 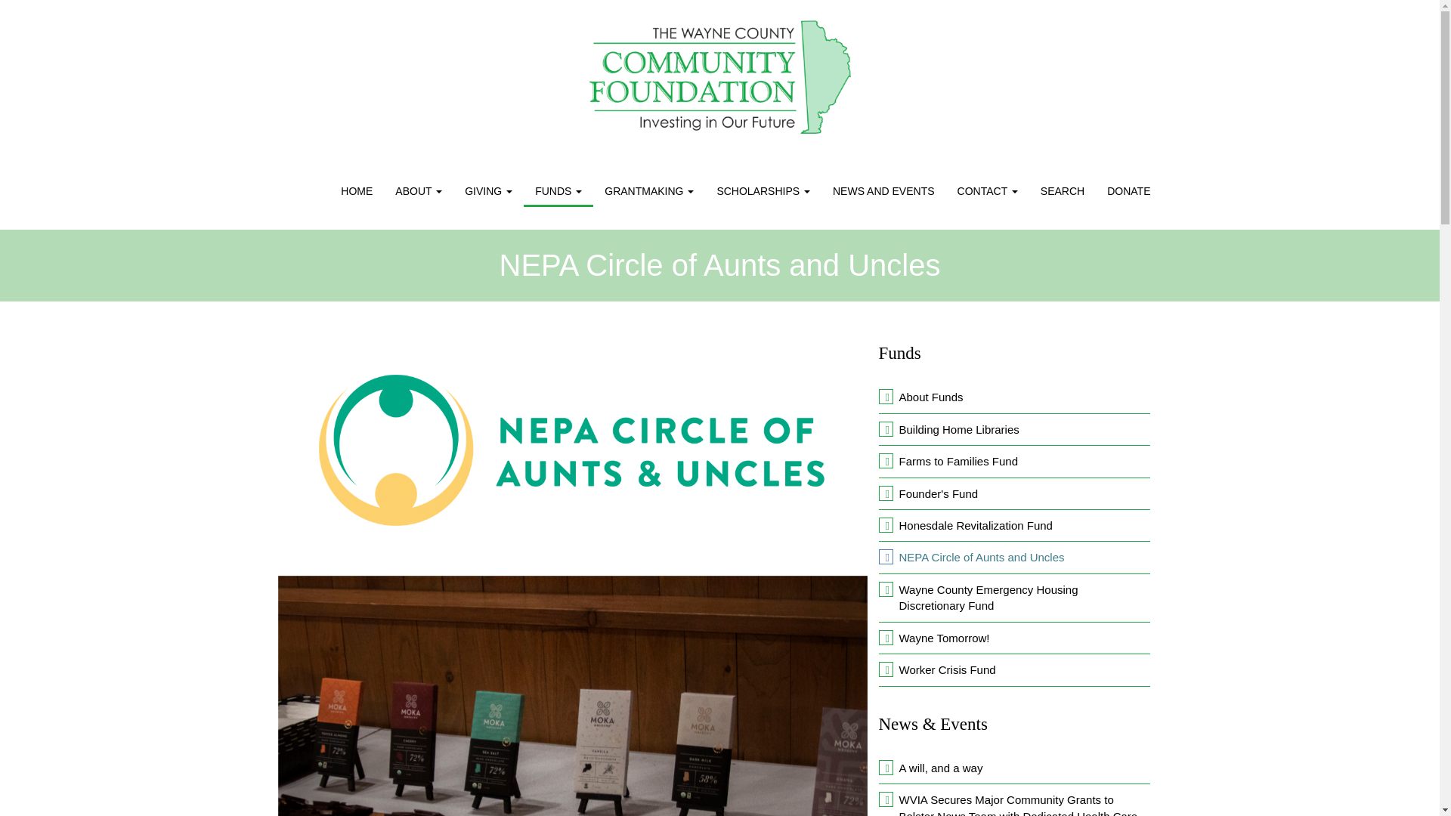 I want to click on GRANTMAKING, so click(x=649, y=191).